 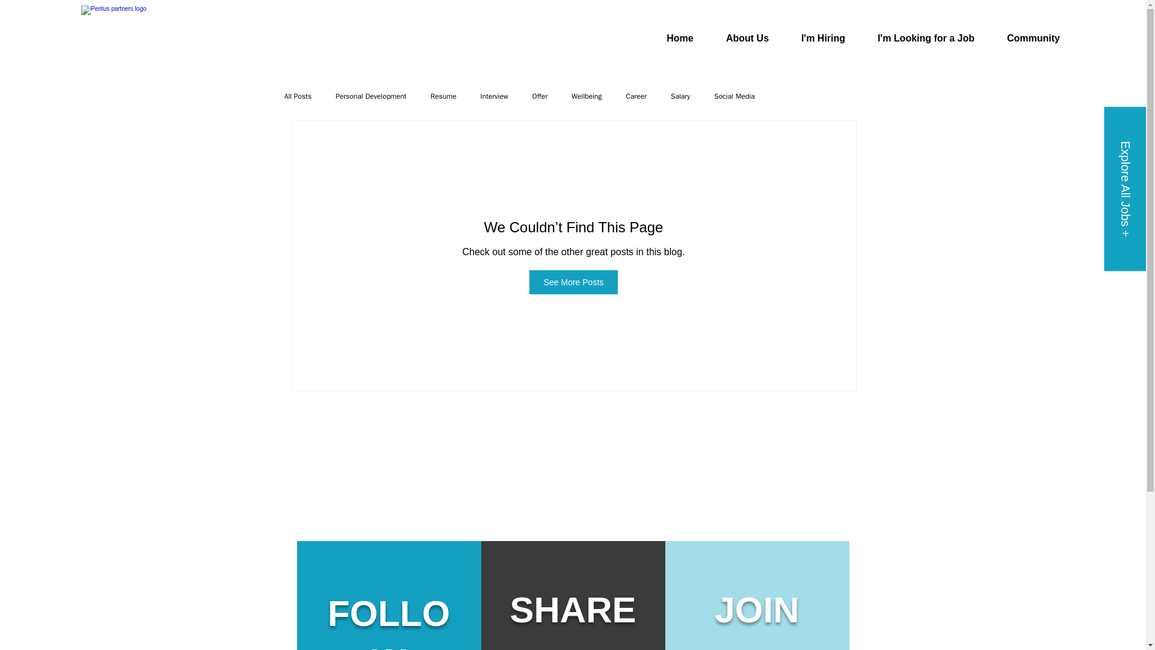 What do you see at coordinates (587, 96) in the screenshot?
I see `Wellbeing` at bounding box center [587, 96].